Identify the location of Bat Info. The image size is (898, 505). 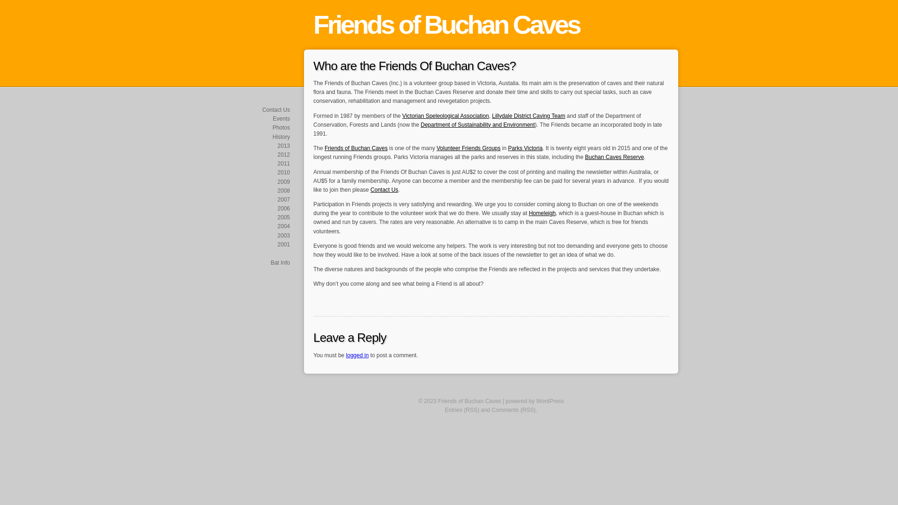
(281, 263).